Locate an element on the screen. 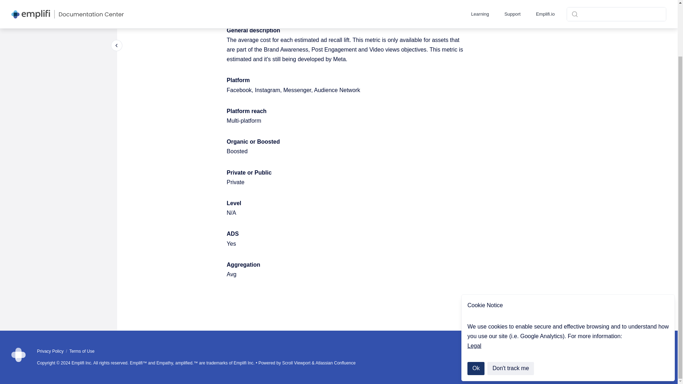  Privacy Policy is located at coordinates (51, 351).